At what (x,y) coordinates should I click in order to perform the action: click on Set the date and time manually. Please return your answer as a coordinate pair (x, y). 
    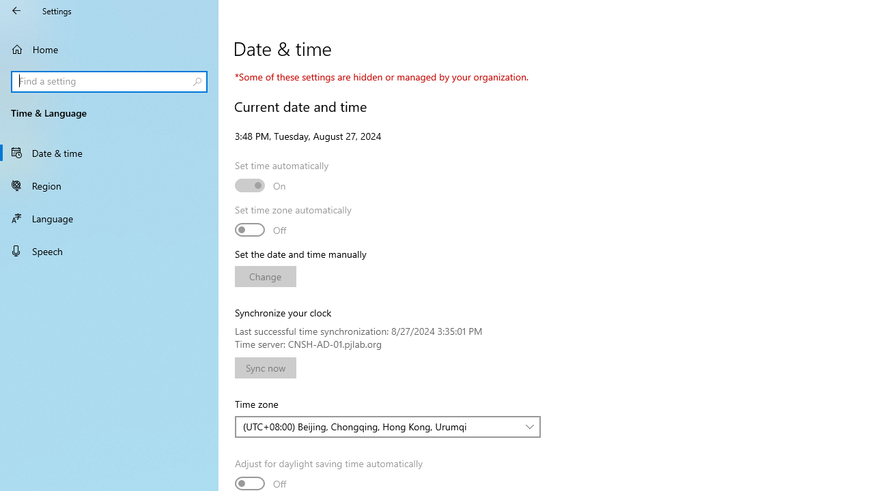
    Looking at the image, I should click on (265, 277).